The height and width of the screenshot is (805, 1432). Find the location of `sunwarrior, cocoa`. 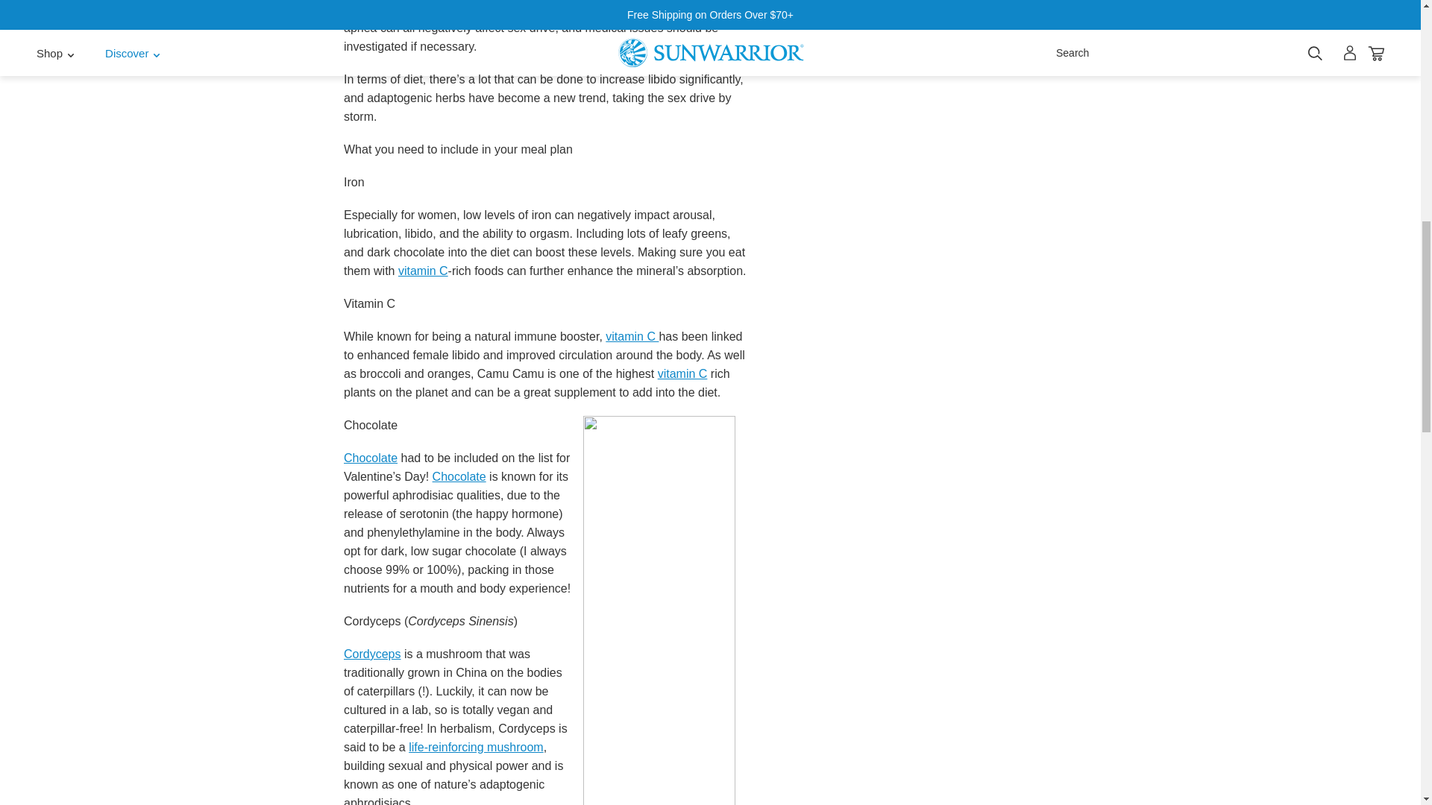

sunwarrior, cocoa is located at coordinates (459, 476).